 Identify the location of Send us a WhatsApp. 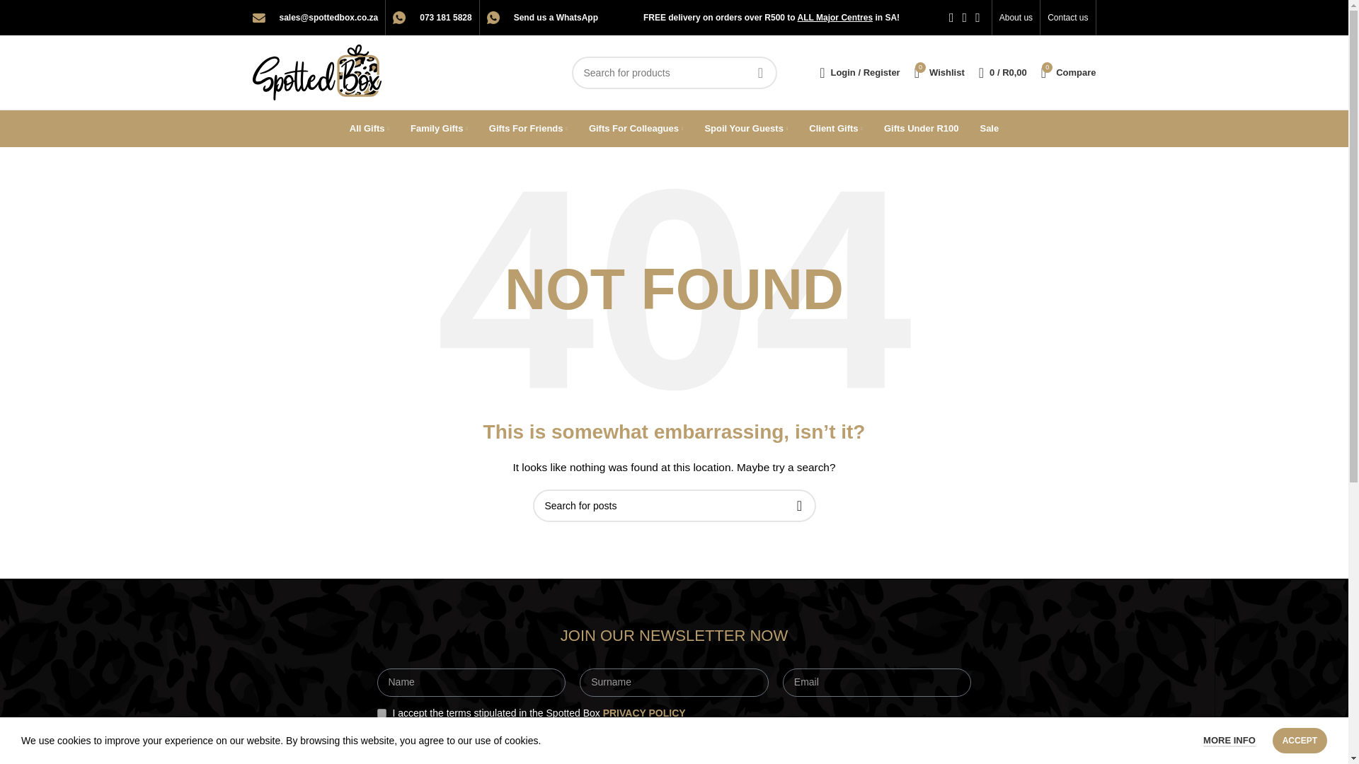
(1069, 72).